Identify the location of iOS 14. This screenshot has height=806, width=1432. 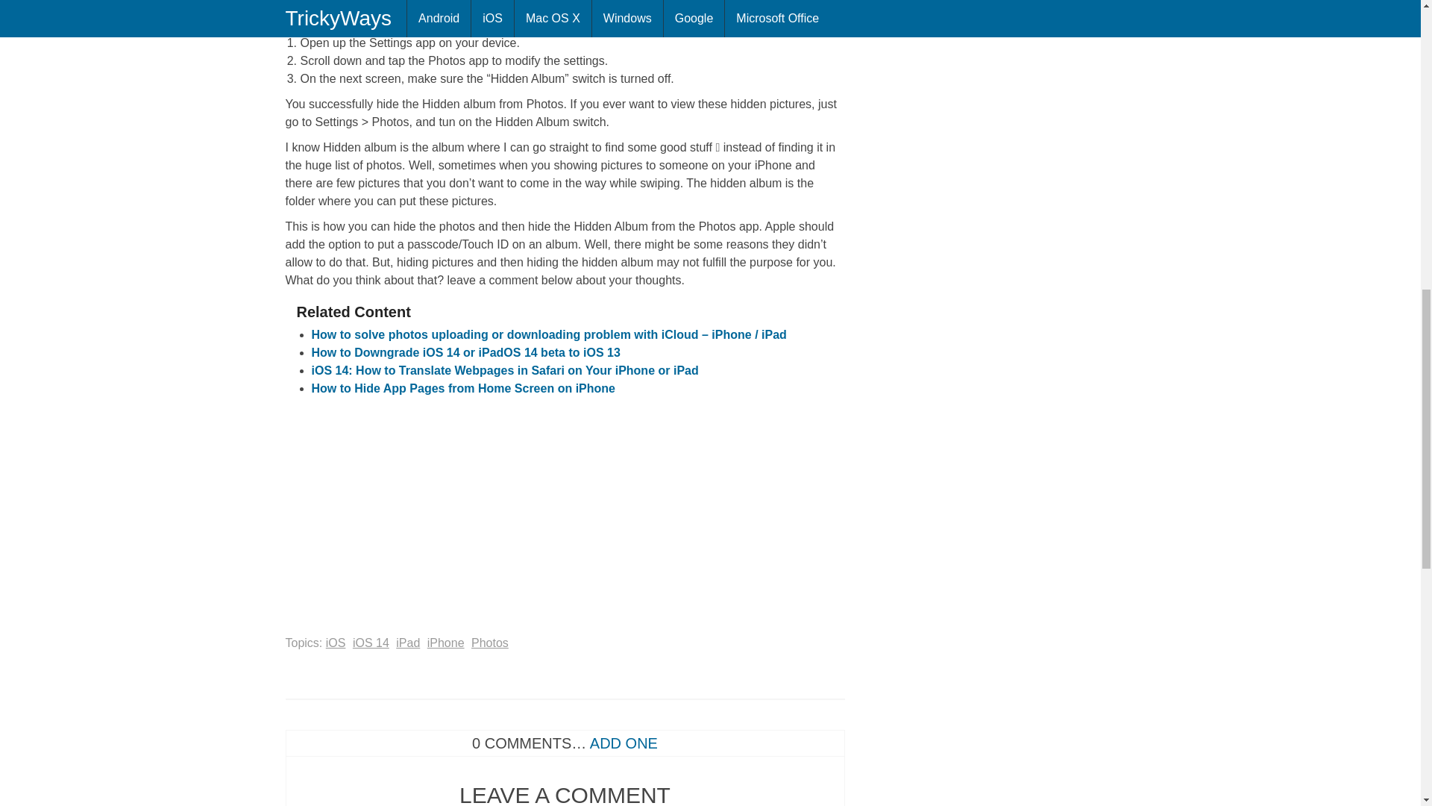
(371, 643).